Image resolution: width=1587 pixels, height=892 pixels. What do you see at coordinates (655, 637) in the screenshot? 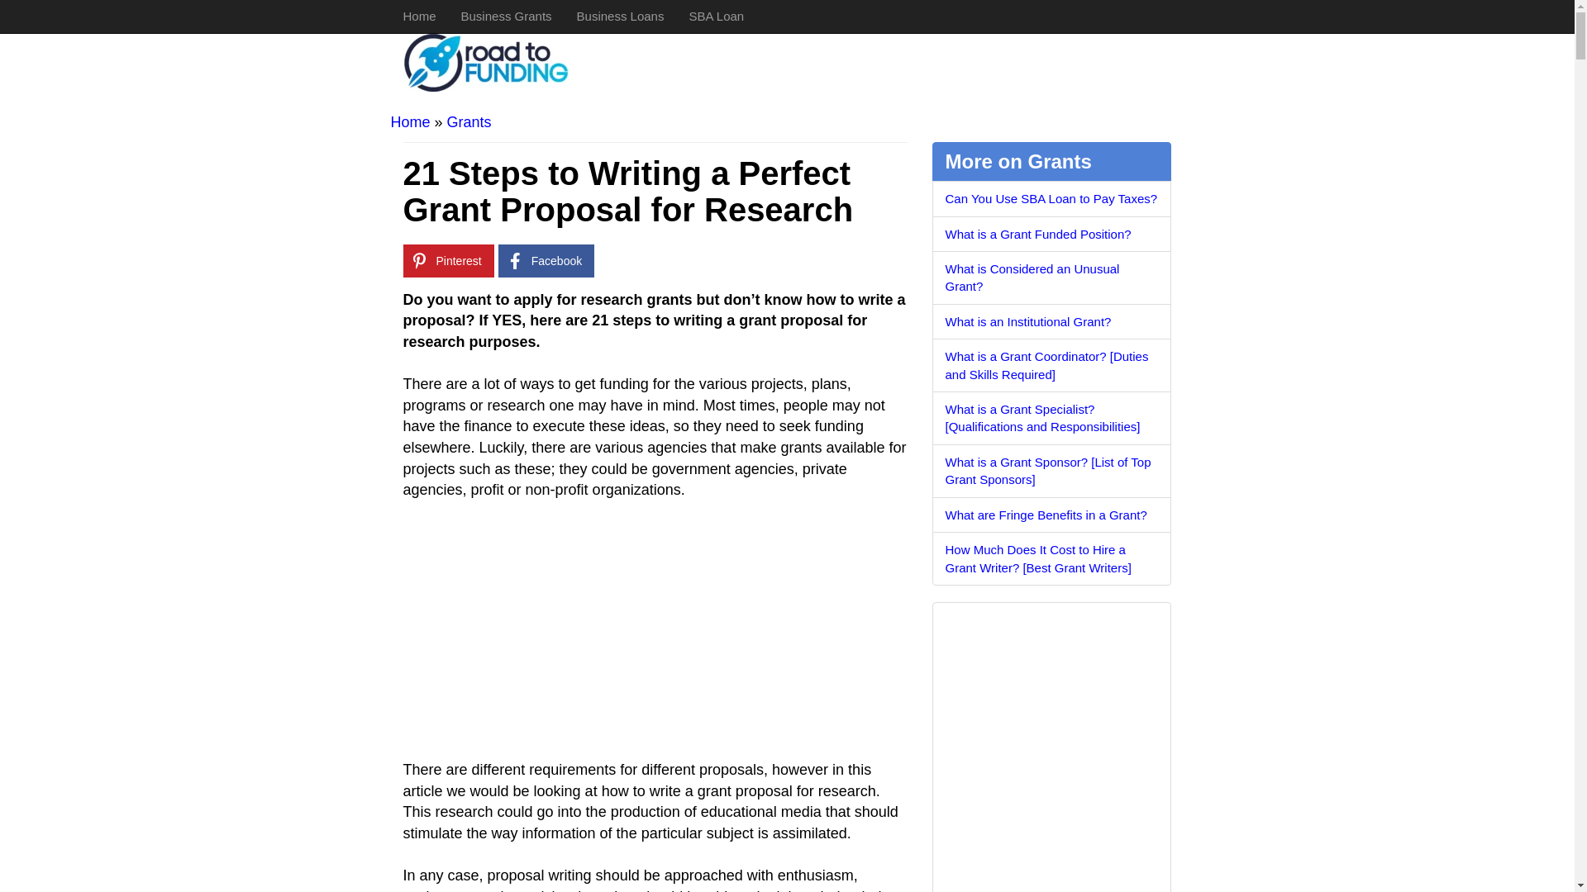
I see `Advertisement` at bounding box center [655, 637].